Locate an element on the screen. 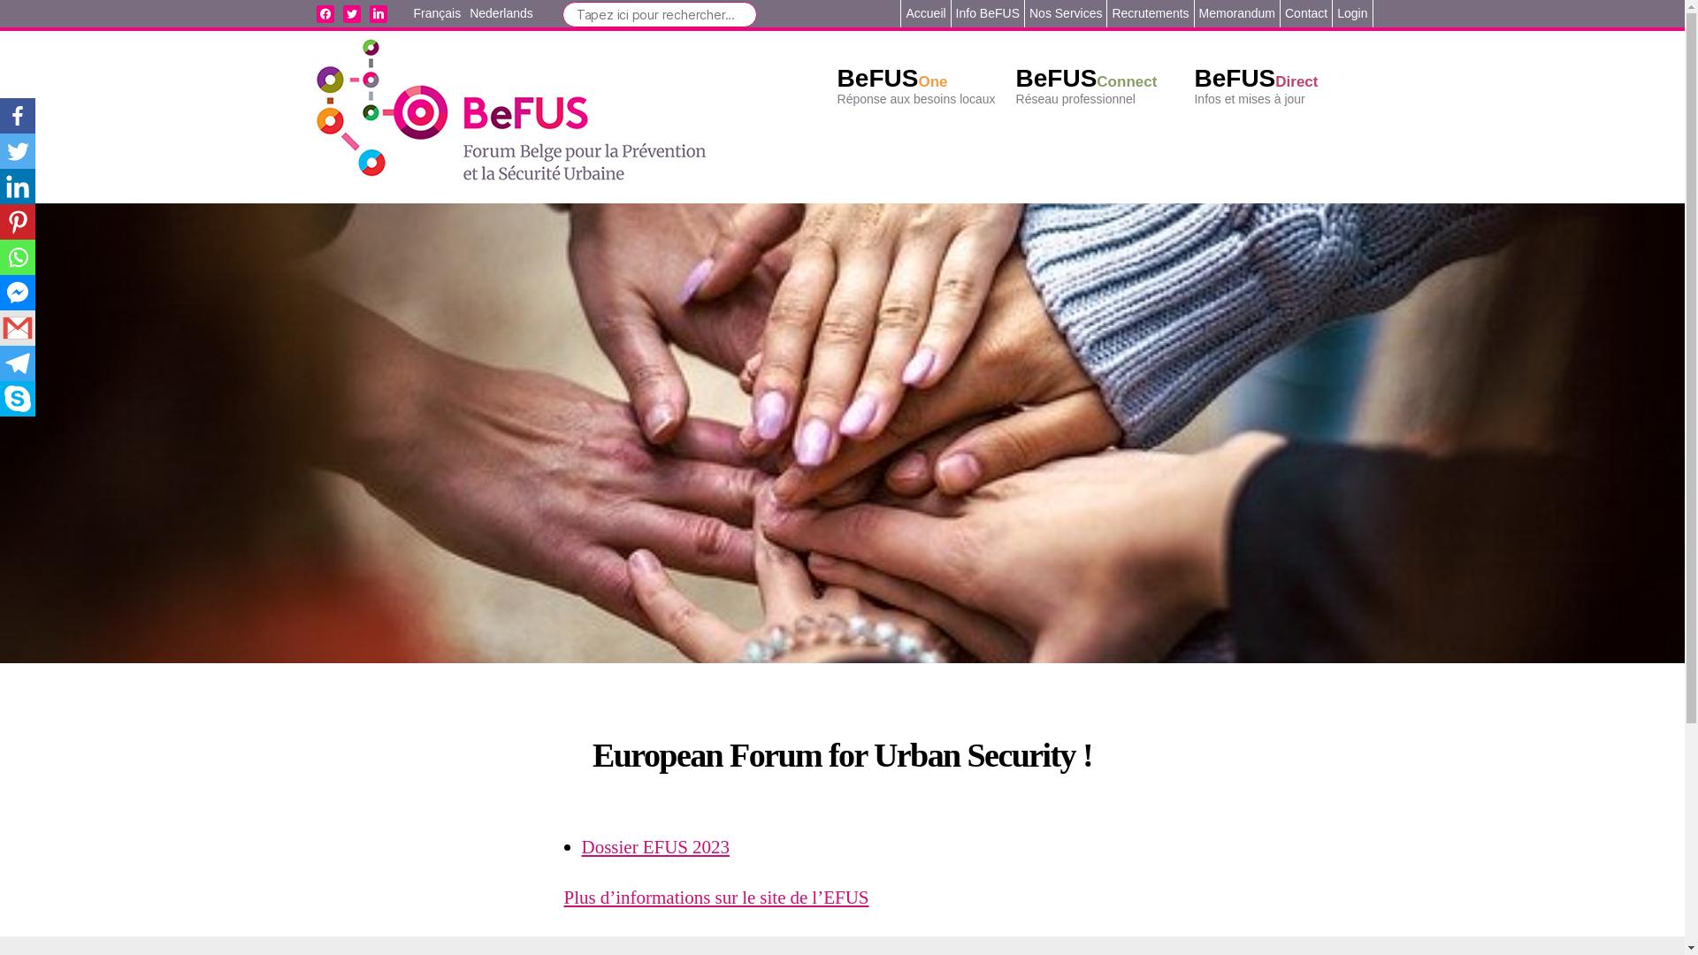 This screenshot has width=1698, height=955. BeFUSConnect is located at coordinates (1087, 78).